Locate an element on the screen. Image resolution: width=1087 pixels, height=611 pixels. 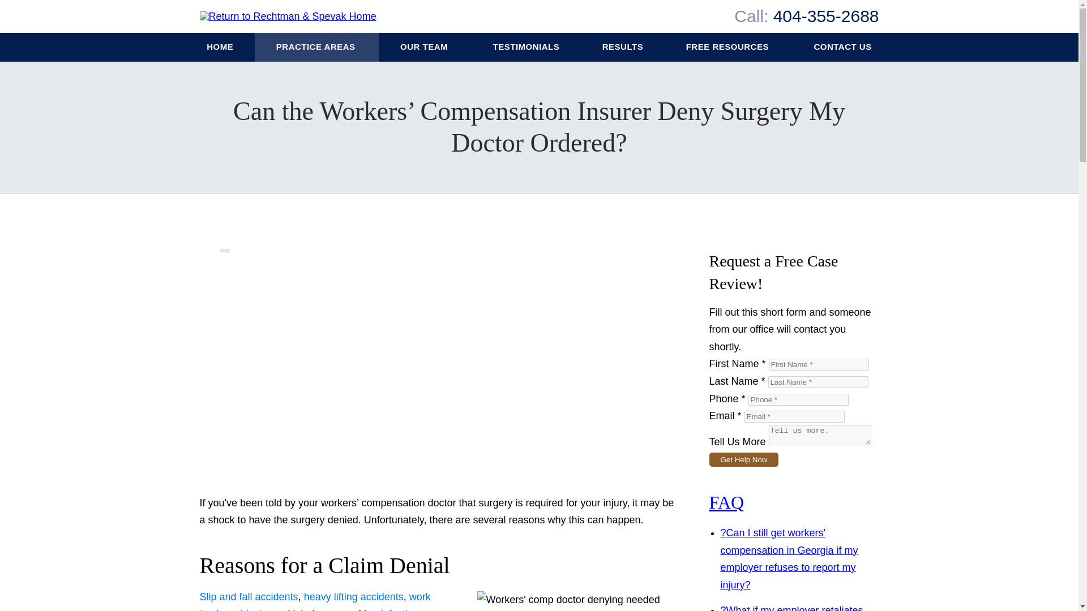
TESTIMONIALS is located at coordinates (526, 48).